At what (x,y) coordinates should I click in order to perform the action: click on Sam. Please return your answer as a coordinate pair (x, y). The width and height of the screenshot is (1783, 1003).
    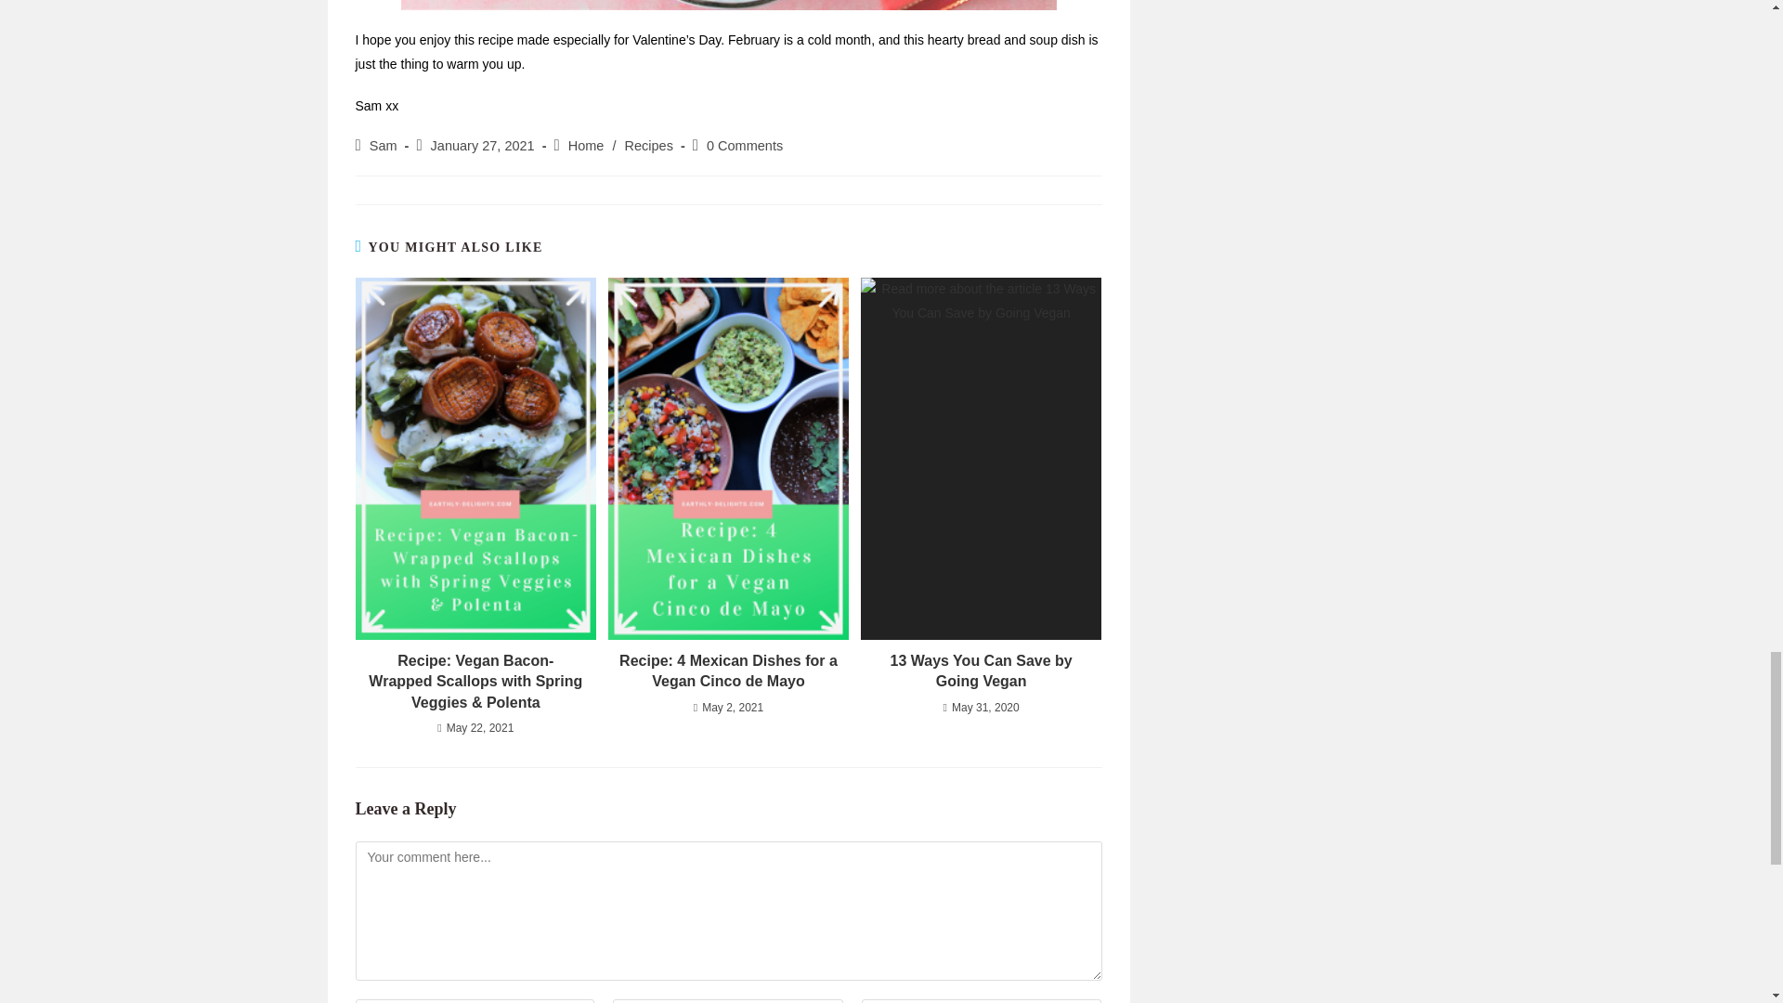
    Looking at the image, I should click on (383, 146).